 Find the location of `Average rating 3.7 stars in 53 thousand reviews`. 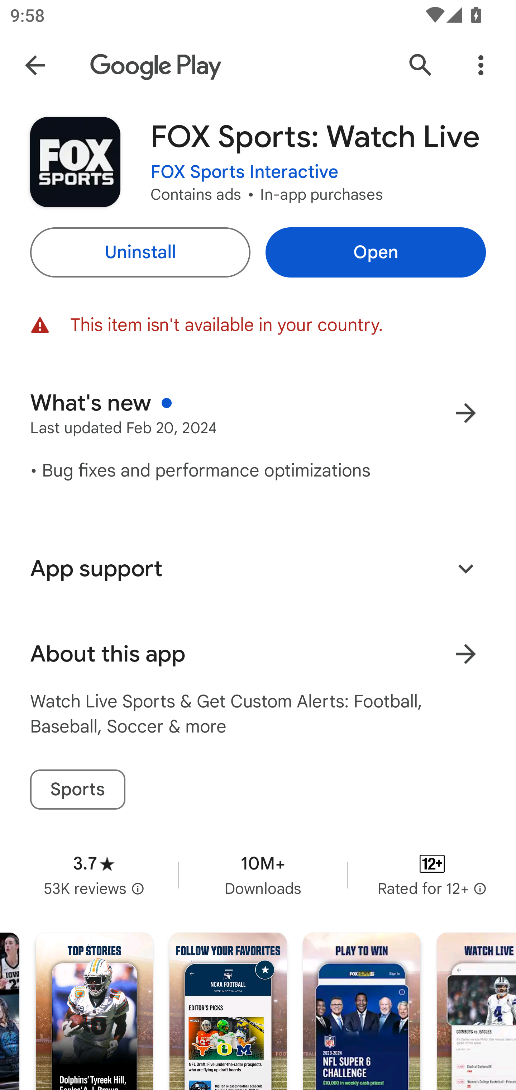

Average rating 3.7 stars in 53 thousand reviews is located at coordinates (94, 875).